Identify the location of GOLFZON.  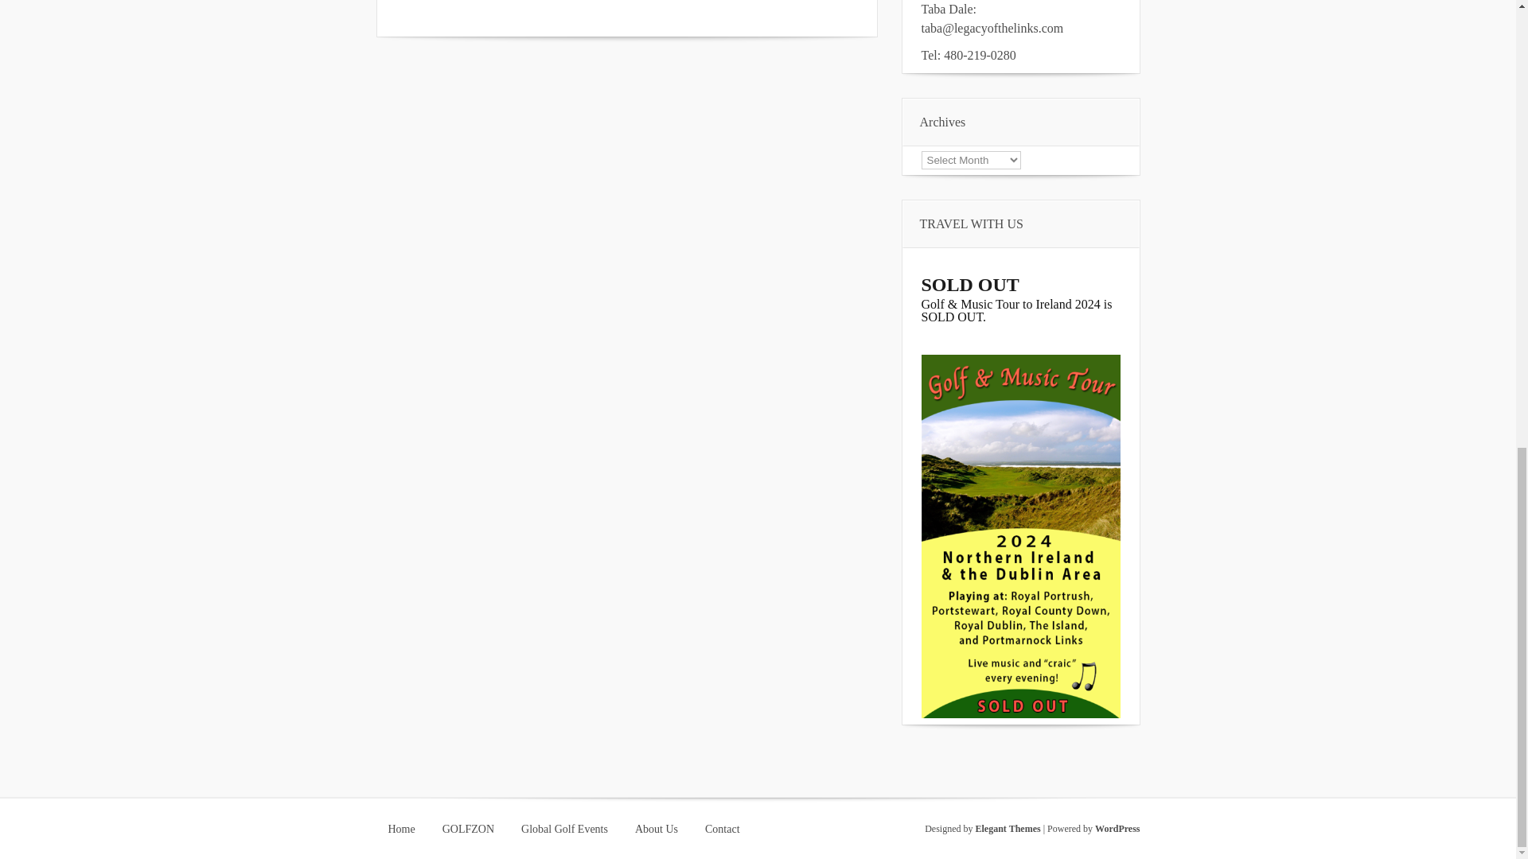
(468, 829).